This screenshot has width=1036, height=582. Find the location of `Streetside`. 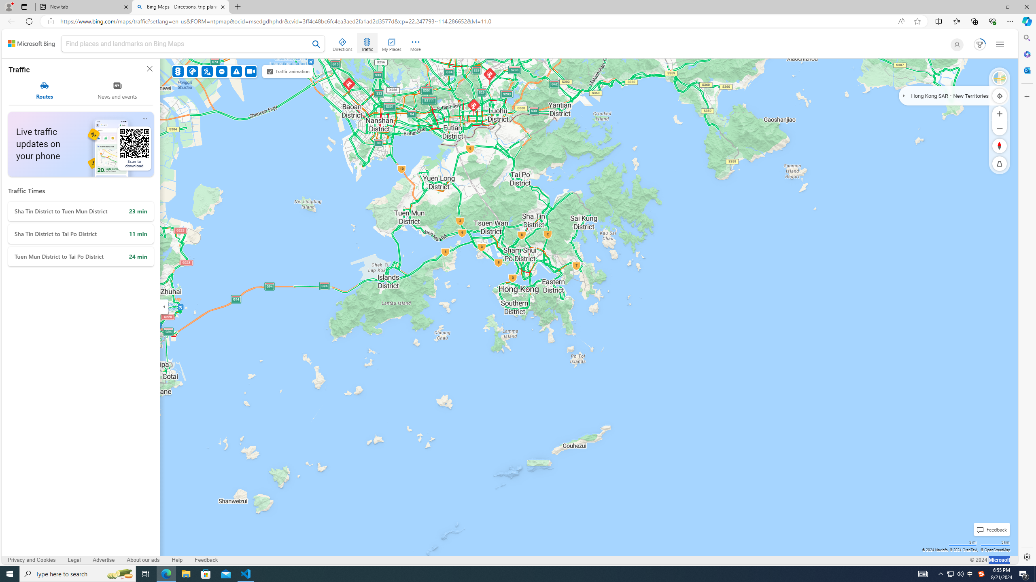

Streetside is located at coordinates (1000, 78).